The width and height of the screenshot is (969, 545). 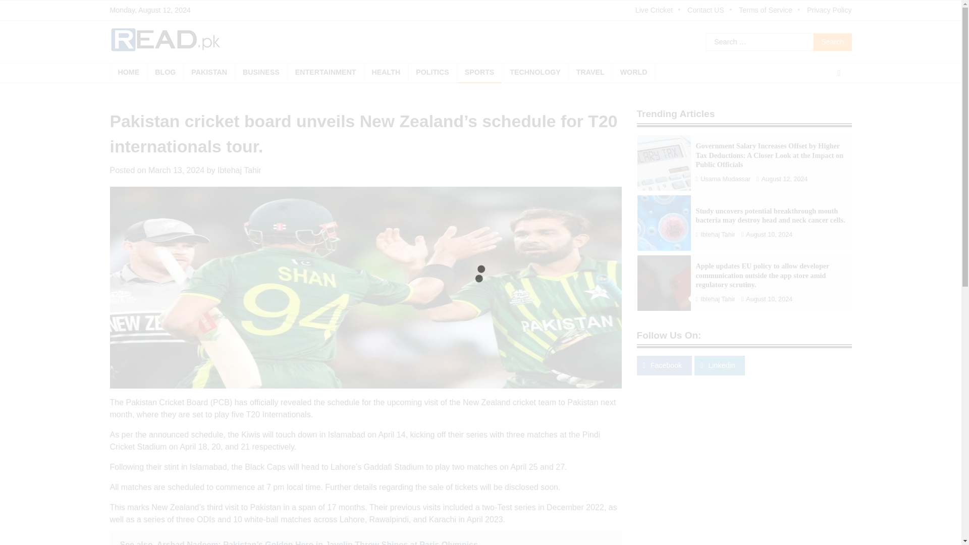 What do you see at coordinates (710, 10) in the screenshot?
I see `Contact US` at bounding box center [710, 10].